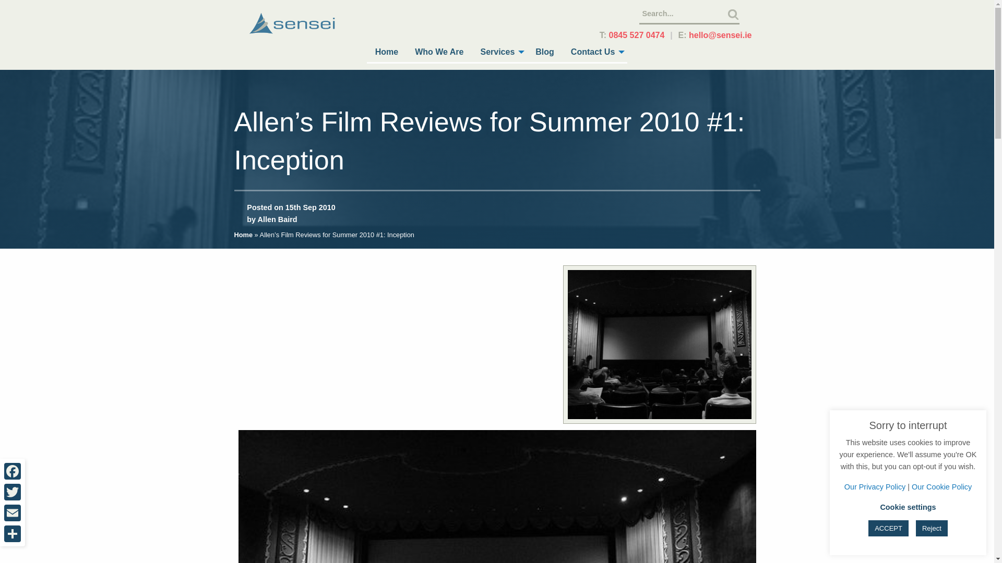 This screenshot has width=1002, height=563. Describe the element at coordinates (386, 53) in the screenshot. I see `Home` at that location.